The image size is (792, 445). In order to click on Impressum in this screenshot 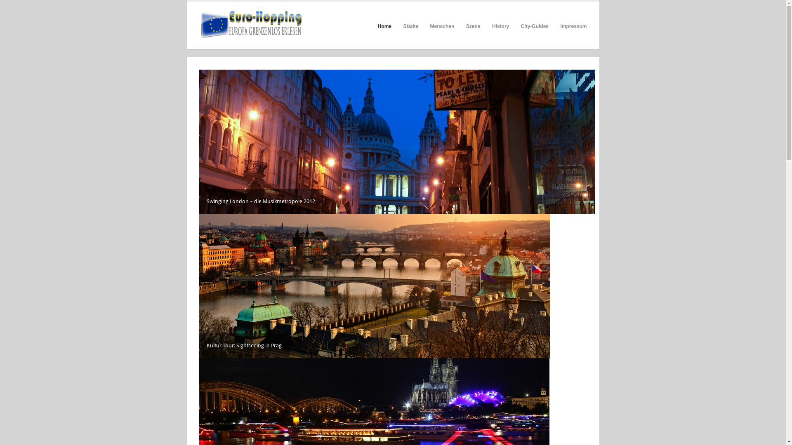, I will do `click(573, 26)`.